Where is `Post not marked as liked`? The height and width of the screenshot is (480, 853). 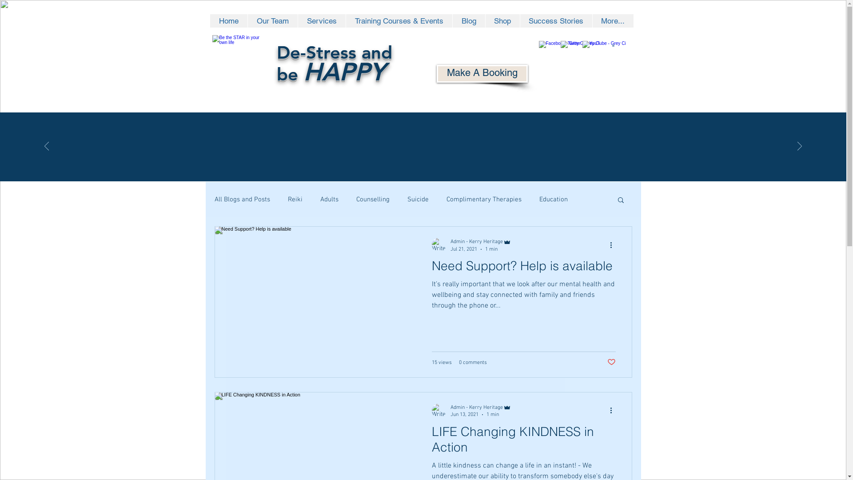 Post not marked as liked is located at coordinates (611, 362).